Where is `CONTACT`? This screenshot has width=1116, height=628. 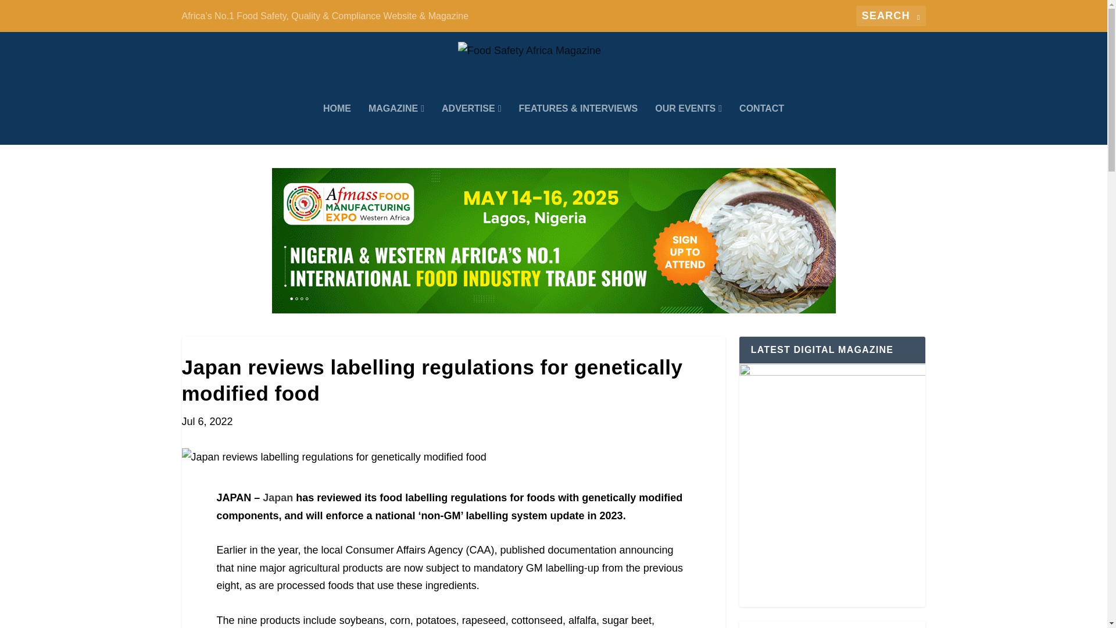 CONTACT is located at coordinates (761, 124).